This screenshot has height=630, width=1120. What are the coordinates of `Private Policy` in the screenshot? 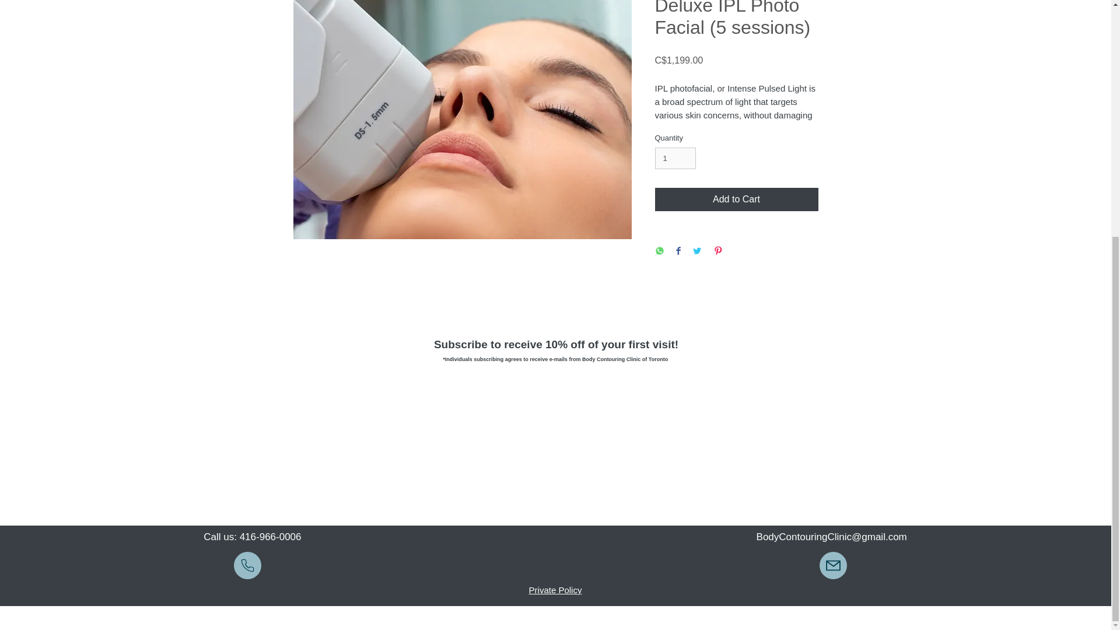 It's located at (555, 590).